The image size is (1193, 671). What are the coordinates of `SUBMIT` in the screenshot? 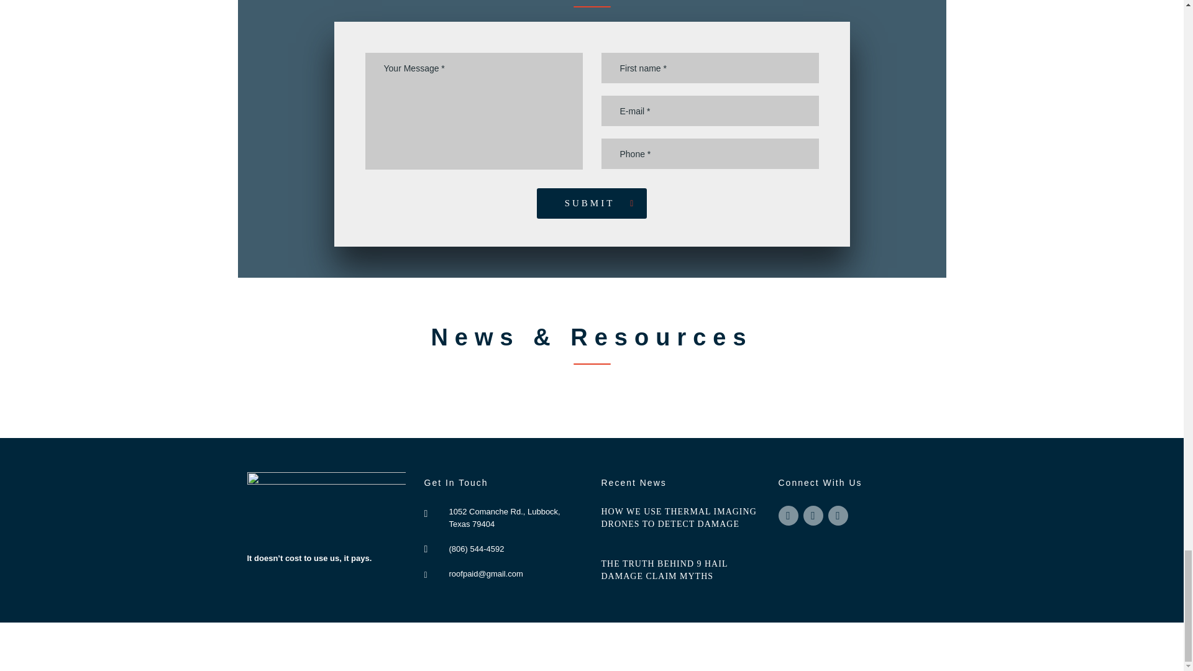 It's located at (592, 204).